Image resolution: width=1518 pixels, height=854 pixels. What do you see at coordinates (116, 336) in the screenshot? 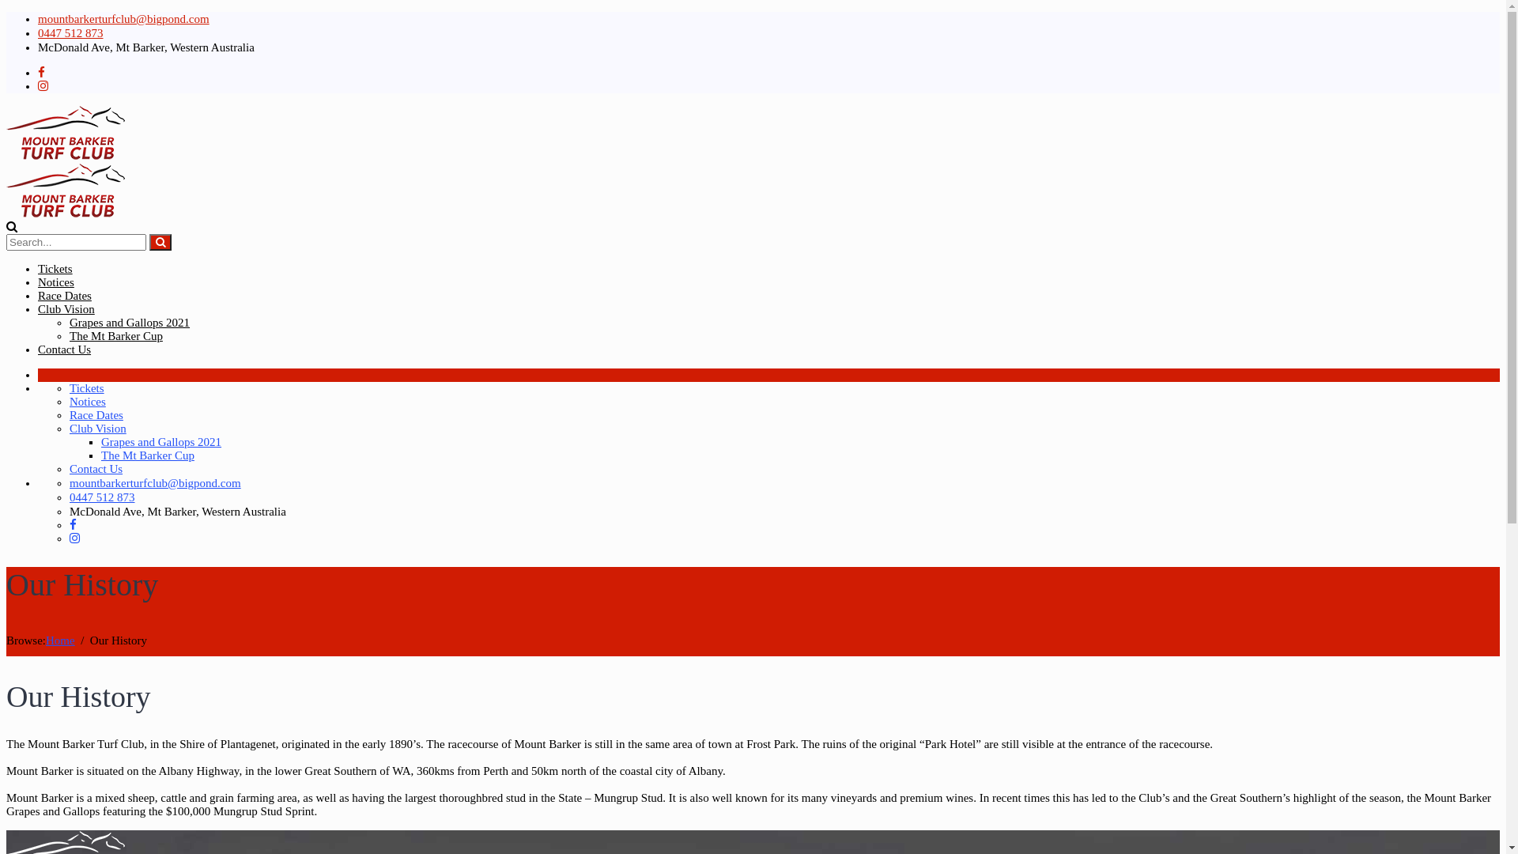
I see `The Mt Barker Cup` at bounding box center [116, 336].